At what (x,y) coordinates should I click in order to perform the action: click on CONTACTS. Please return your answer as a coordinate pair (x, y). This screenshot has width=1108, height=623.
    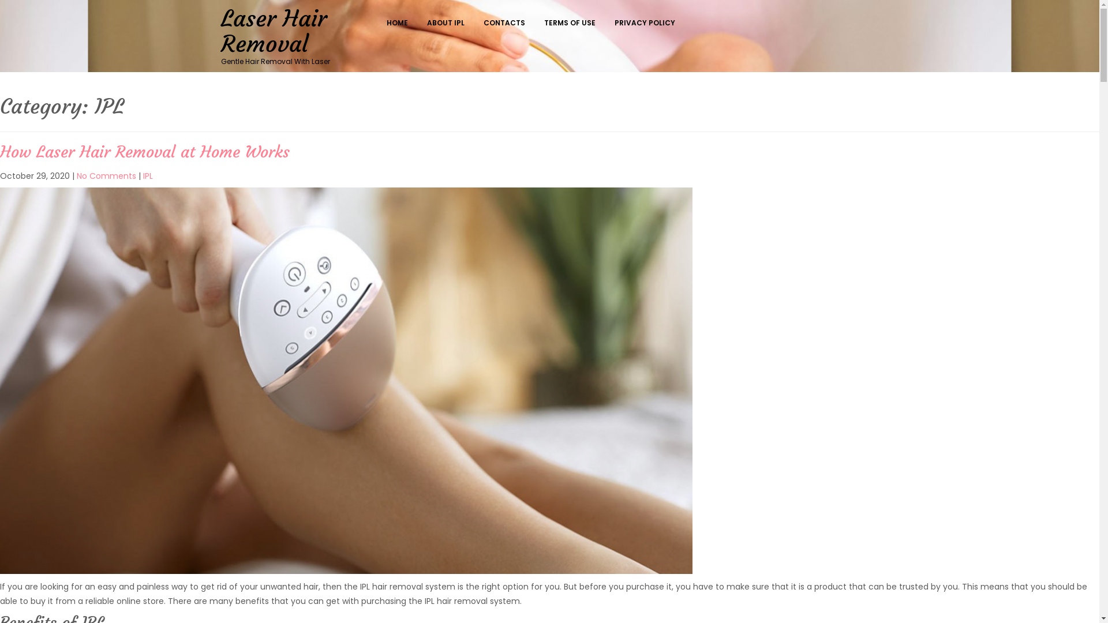
    Looking at the image, I should click on (507, 23).